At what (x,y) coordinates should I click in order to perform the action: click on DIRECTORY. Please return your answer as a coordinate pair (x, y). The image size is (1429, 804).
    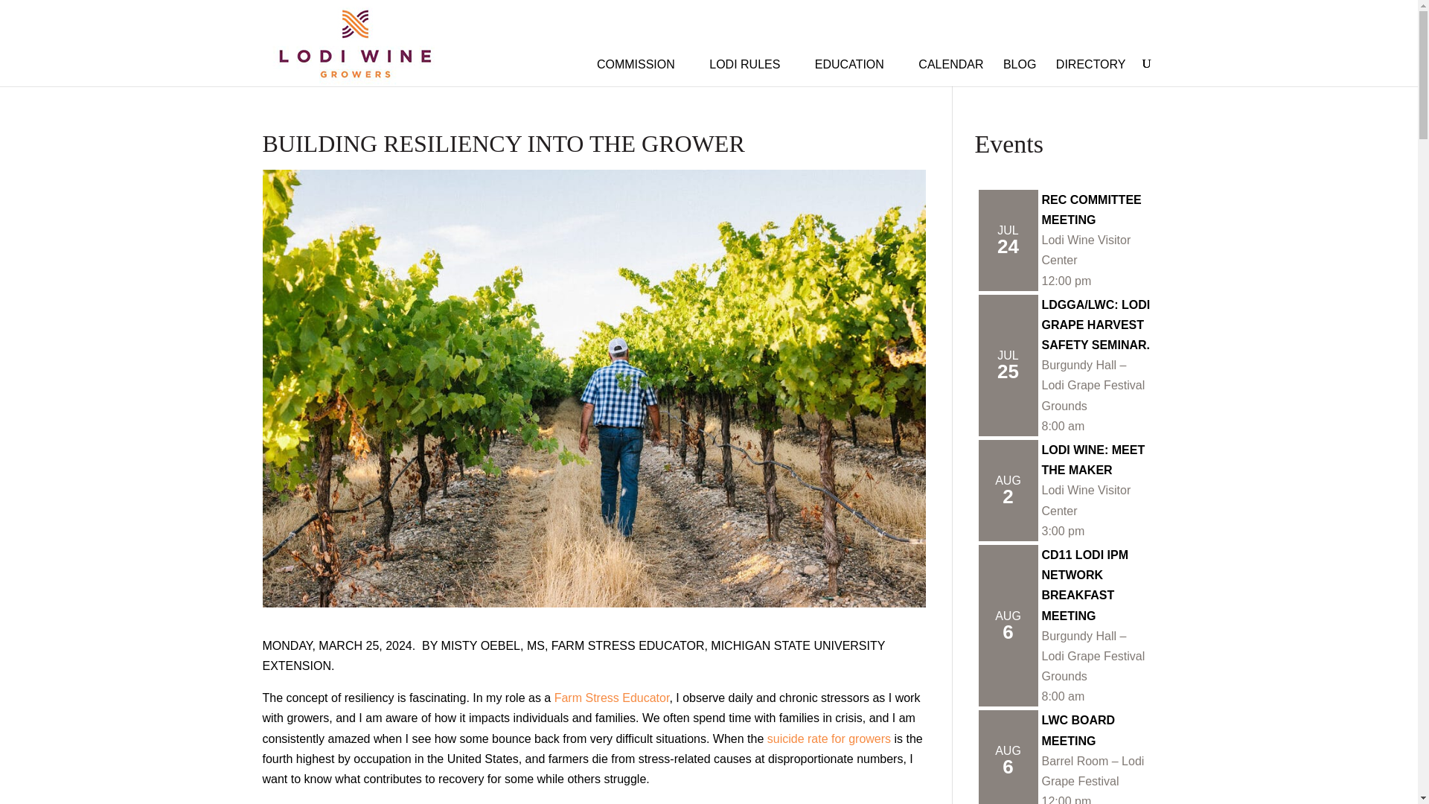
    Looking at the image, I should click on (1090, 61).